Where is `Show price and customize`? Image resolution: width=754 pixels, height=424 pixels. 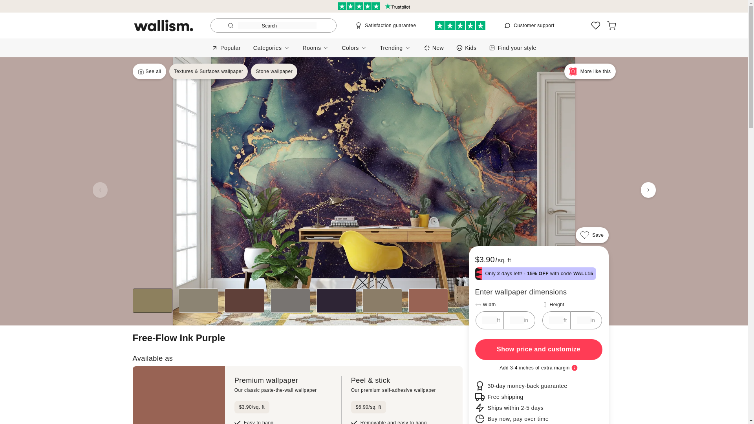
Show price and customize is located at coordinates (539, 349).